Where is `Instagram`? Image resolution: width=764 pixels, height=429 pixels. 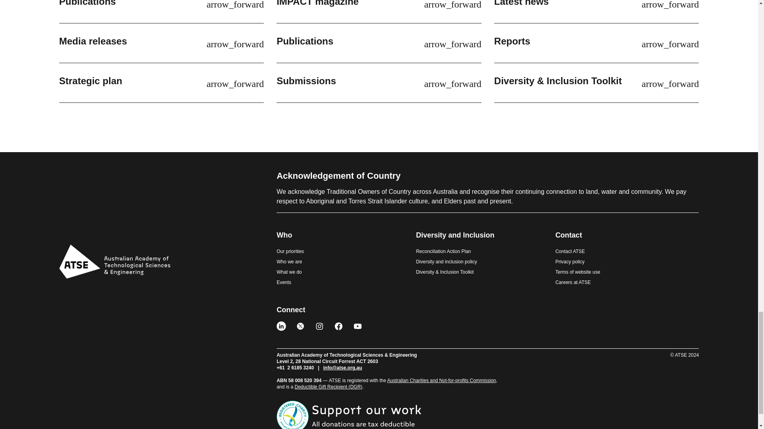
Instagram is located at coordinates (319, 326).